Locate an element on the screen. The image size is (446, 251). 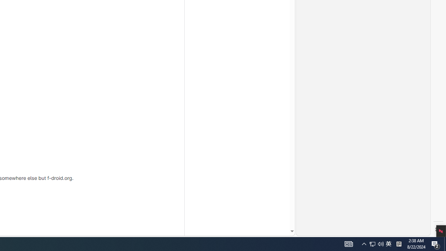
Spaces: 4 is located at coordinates (337, 233).